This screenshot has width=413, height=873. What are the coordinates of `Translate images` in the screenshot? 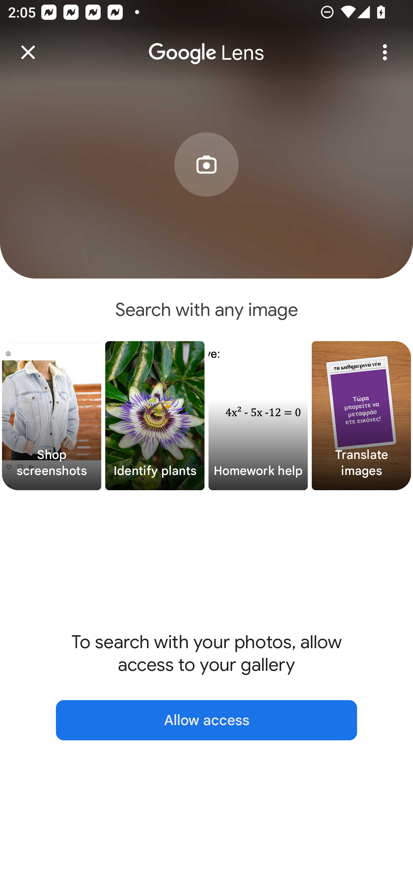 It's located at (361, 416).